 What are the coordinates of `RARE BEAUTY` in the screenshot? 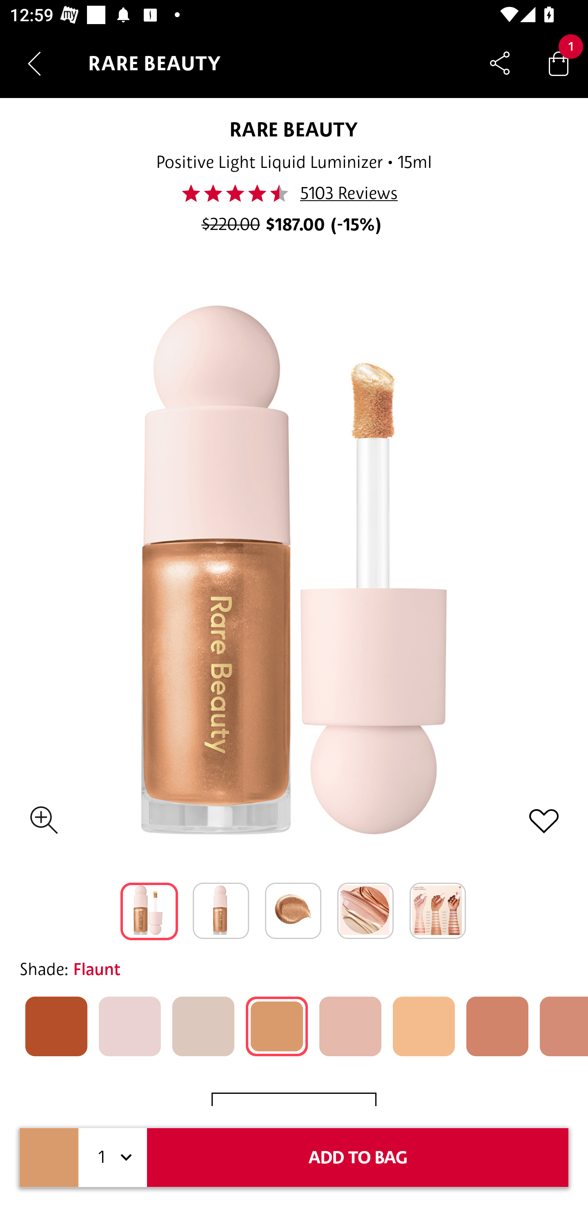 It's located at (294, 129).